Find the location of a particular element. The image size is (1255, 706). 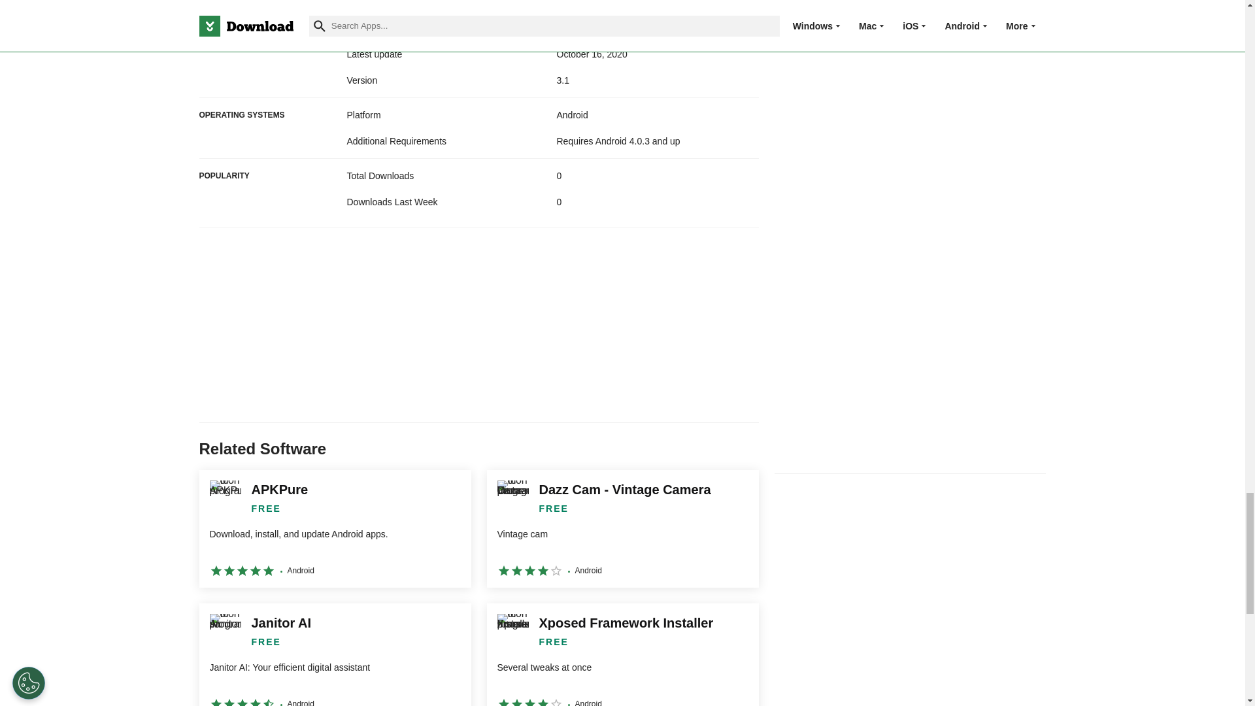

Xposed Framework Installer is located at coordinates (622, 655).